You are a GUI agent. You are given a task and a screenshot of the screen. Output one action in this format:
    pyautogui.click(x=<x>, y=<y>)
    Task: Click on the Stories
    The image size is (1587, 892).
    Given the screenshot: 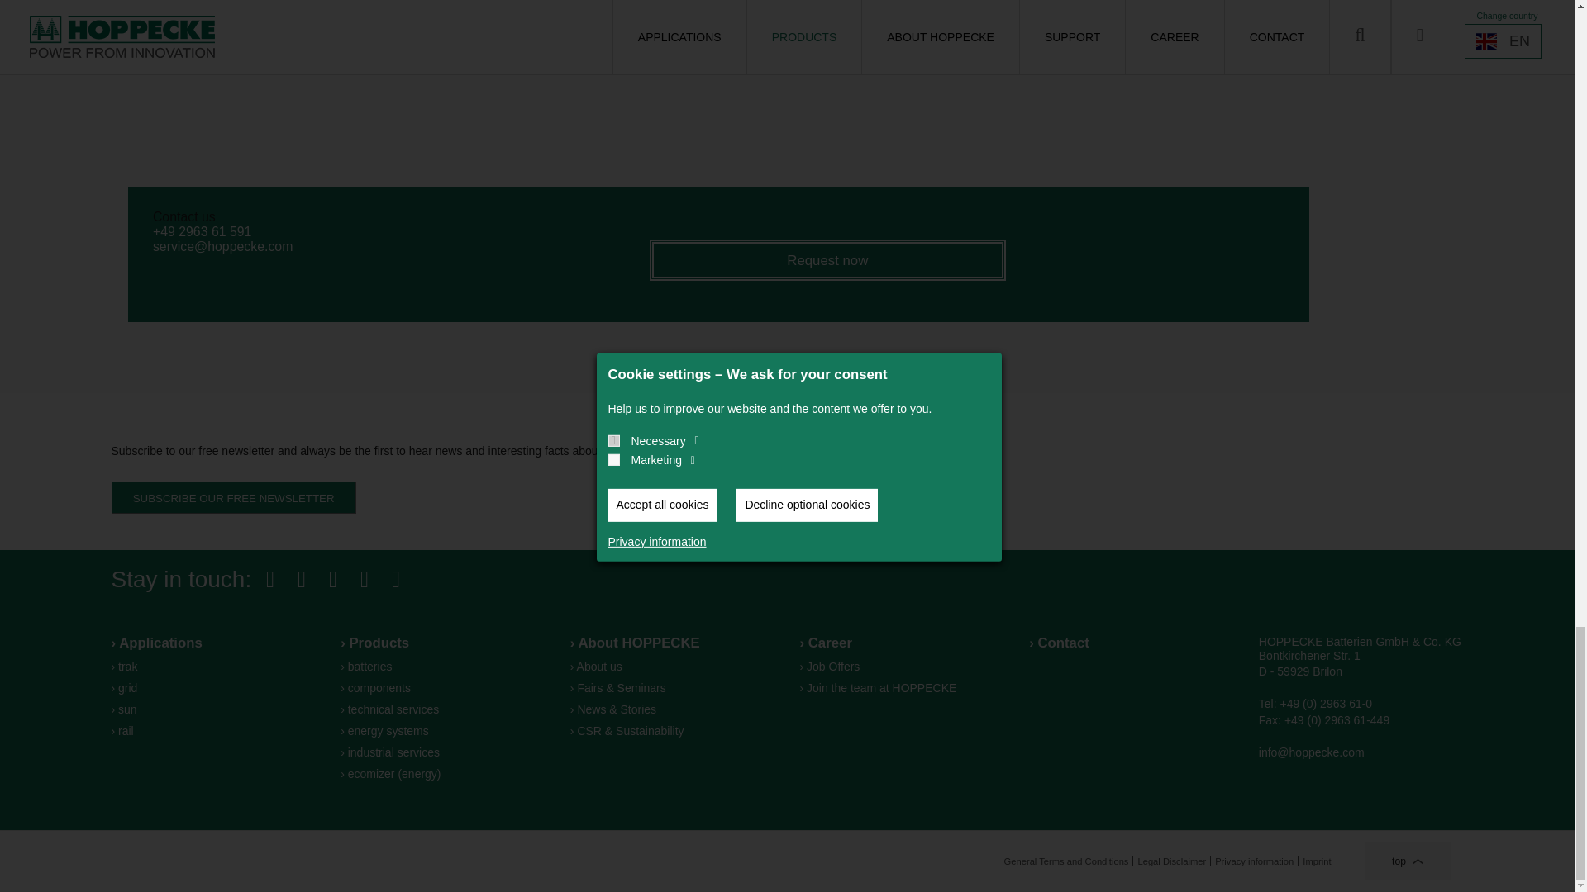 What is the action you would take?
    pyautogui.click(x=673, y=709)
    